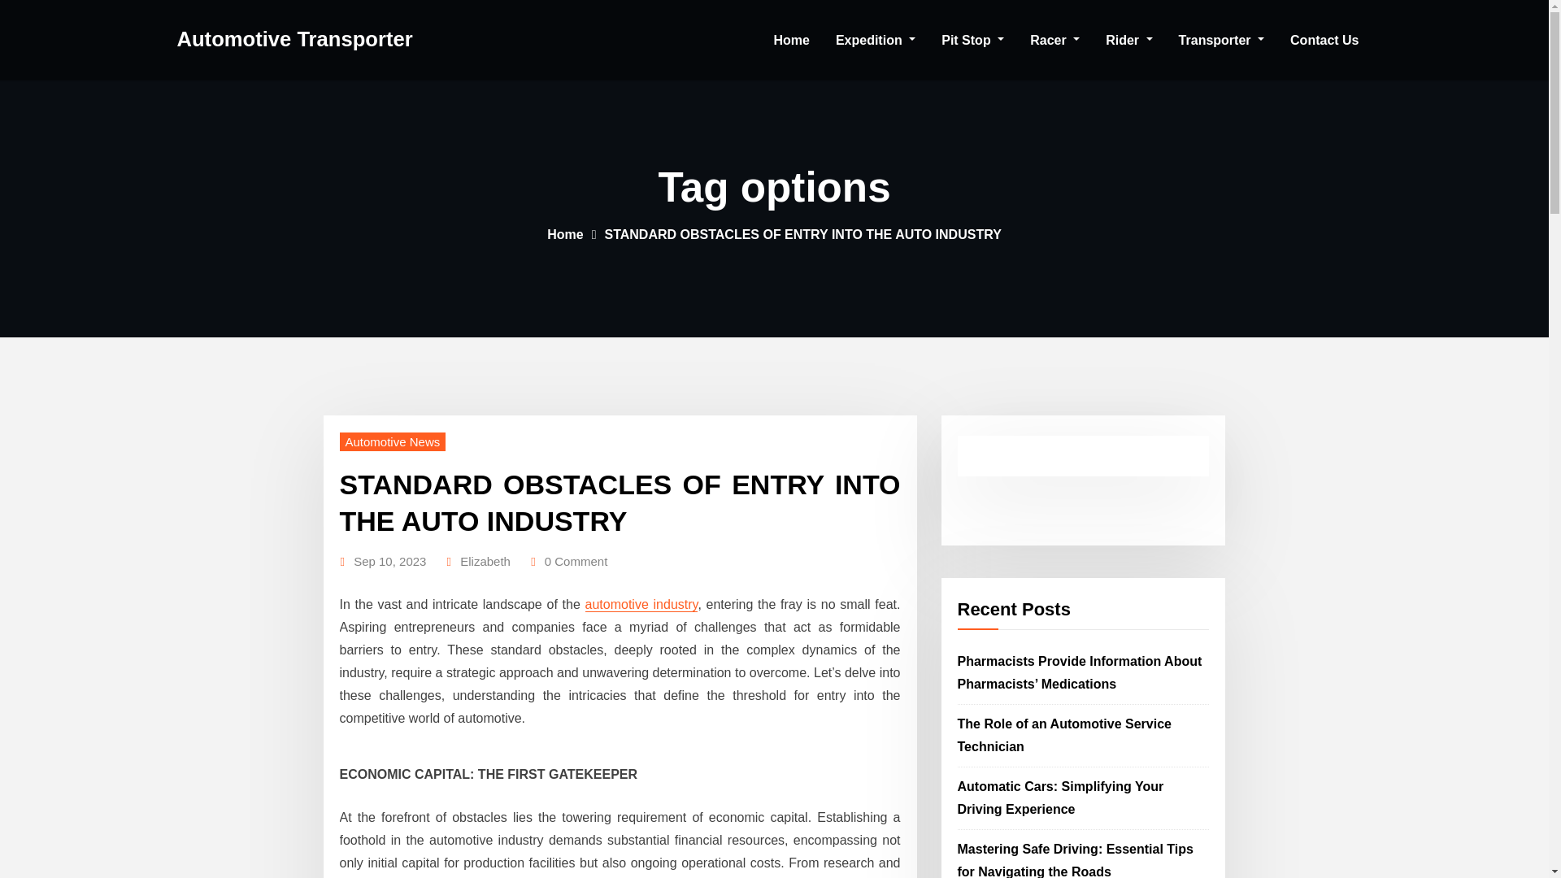 The height and width of the screenshot is (878, 1561). Describe the element at coordinates (1221, 41) in the screenshot. I see `Transporter` at that location.